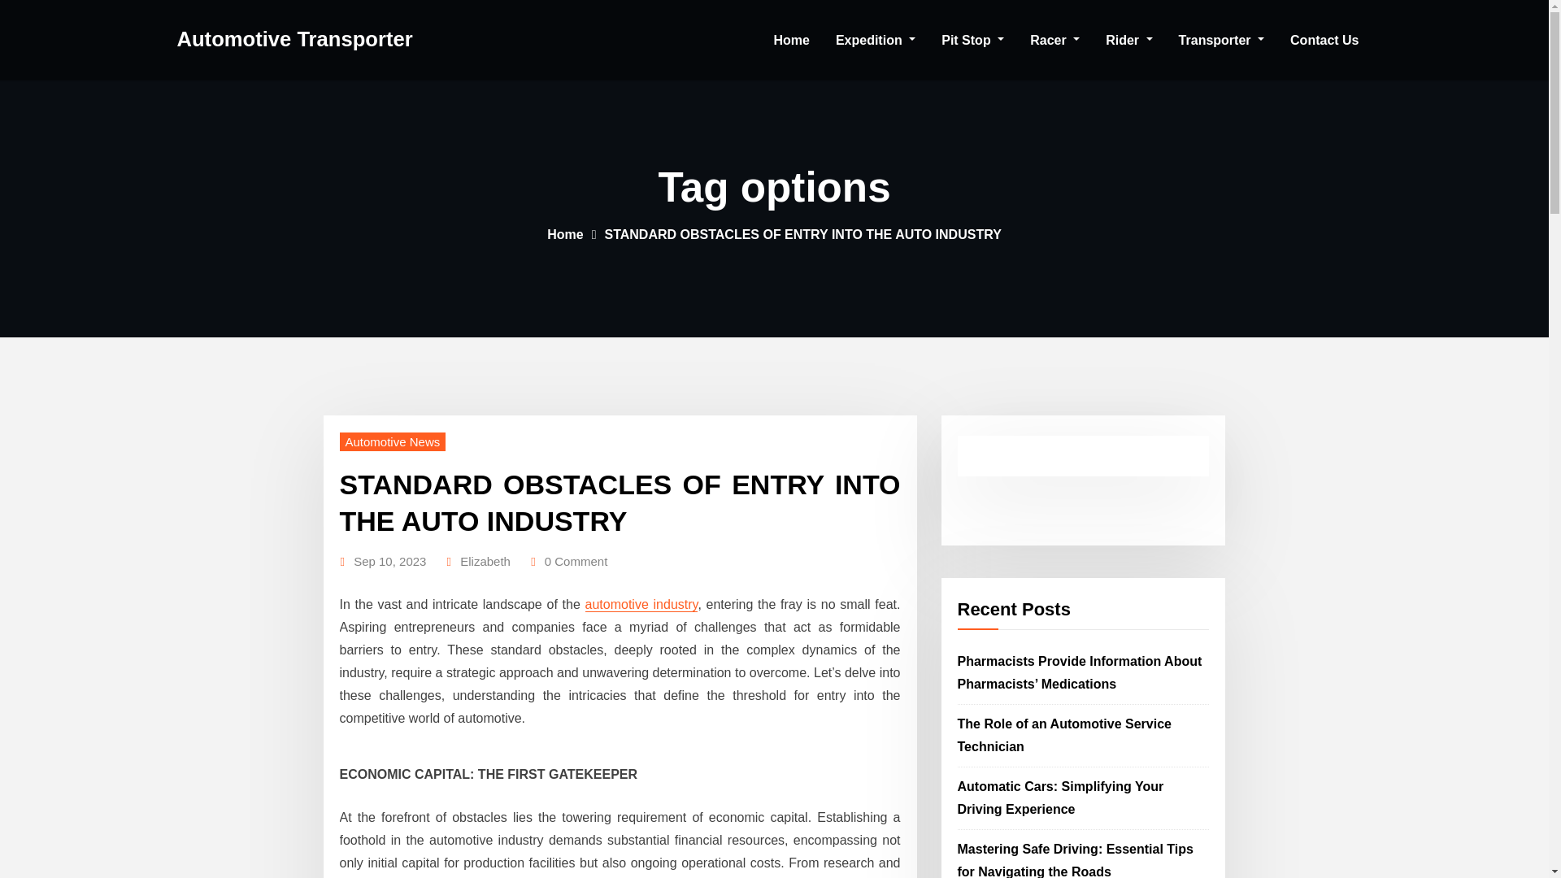 The height and width of the screenshot is (878, 1561). Describe the element at coordinates (1221, 41) in the screenshot. I see `Transporter` at that location.